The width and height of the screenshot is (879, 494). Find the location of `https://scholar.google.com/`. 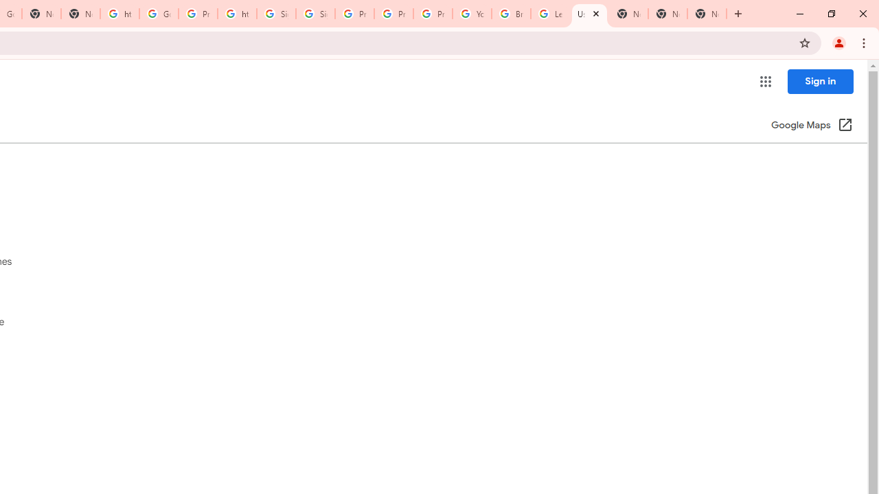

https://scholar.google.com/ is located at coordinates (119, 14).